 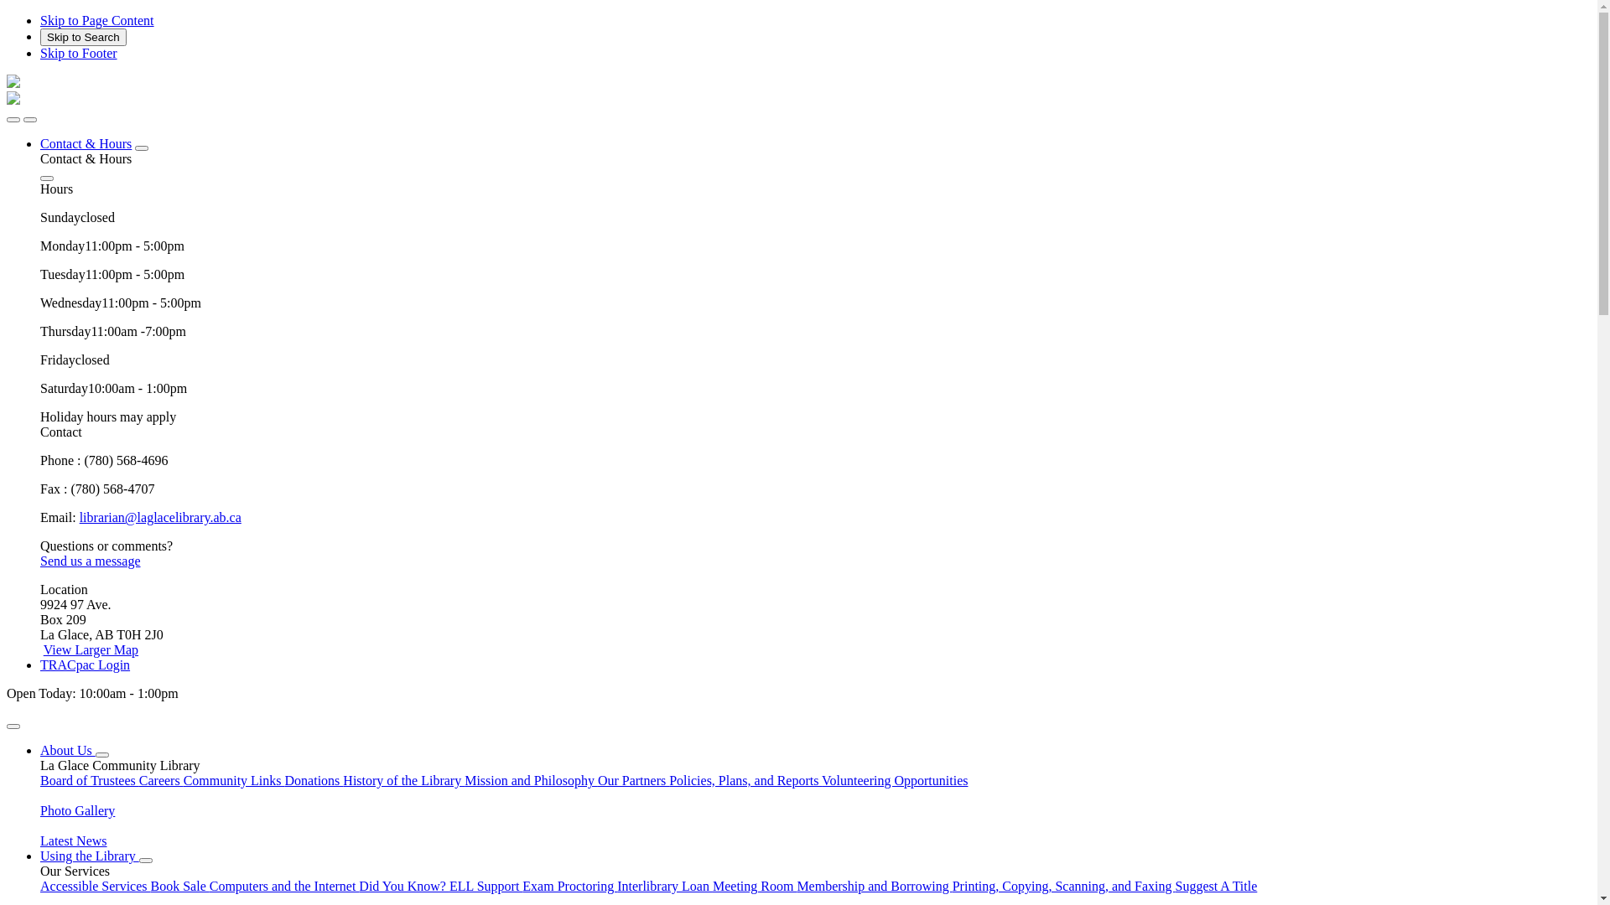 What do you see at coordinates (97, 20) in the screenshot?
I see `Skip to Page Content` at bounding box center [97, 20].